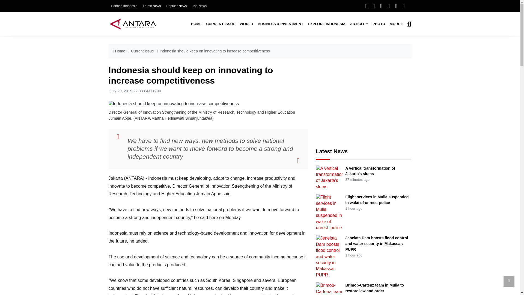  What do you see at coordinates (221, 24) in the screenshot?
I see `CURRENT ISSUE` at bounding box center [221, 24].